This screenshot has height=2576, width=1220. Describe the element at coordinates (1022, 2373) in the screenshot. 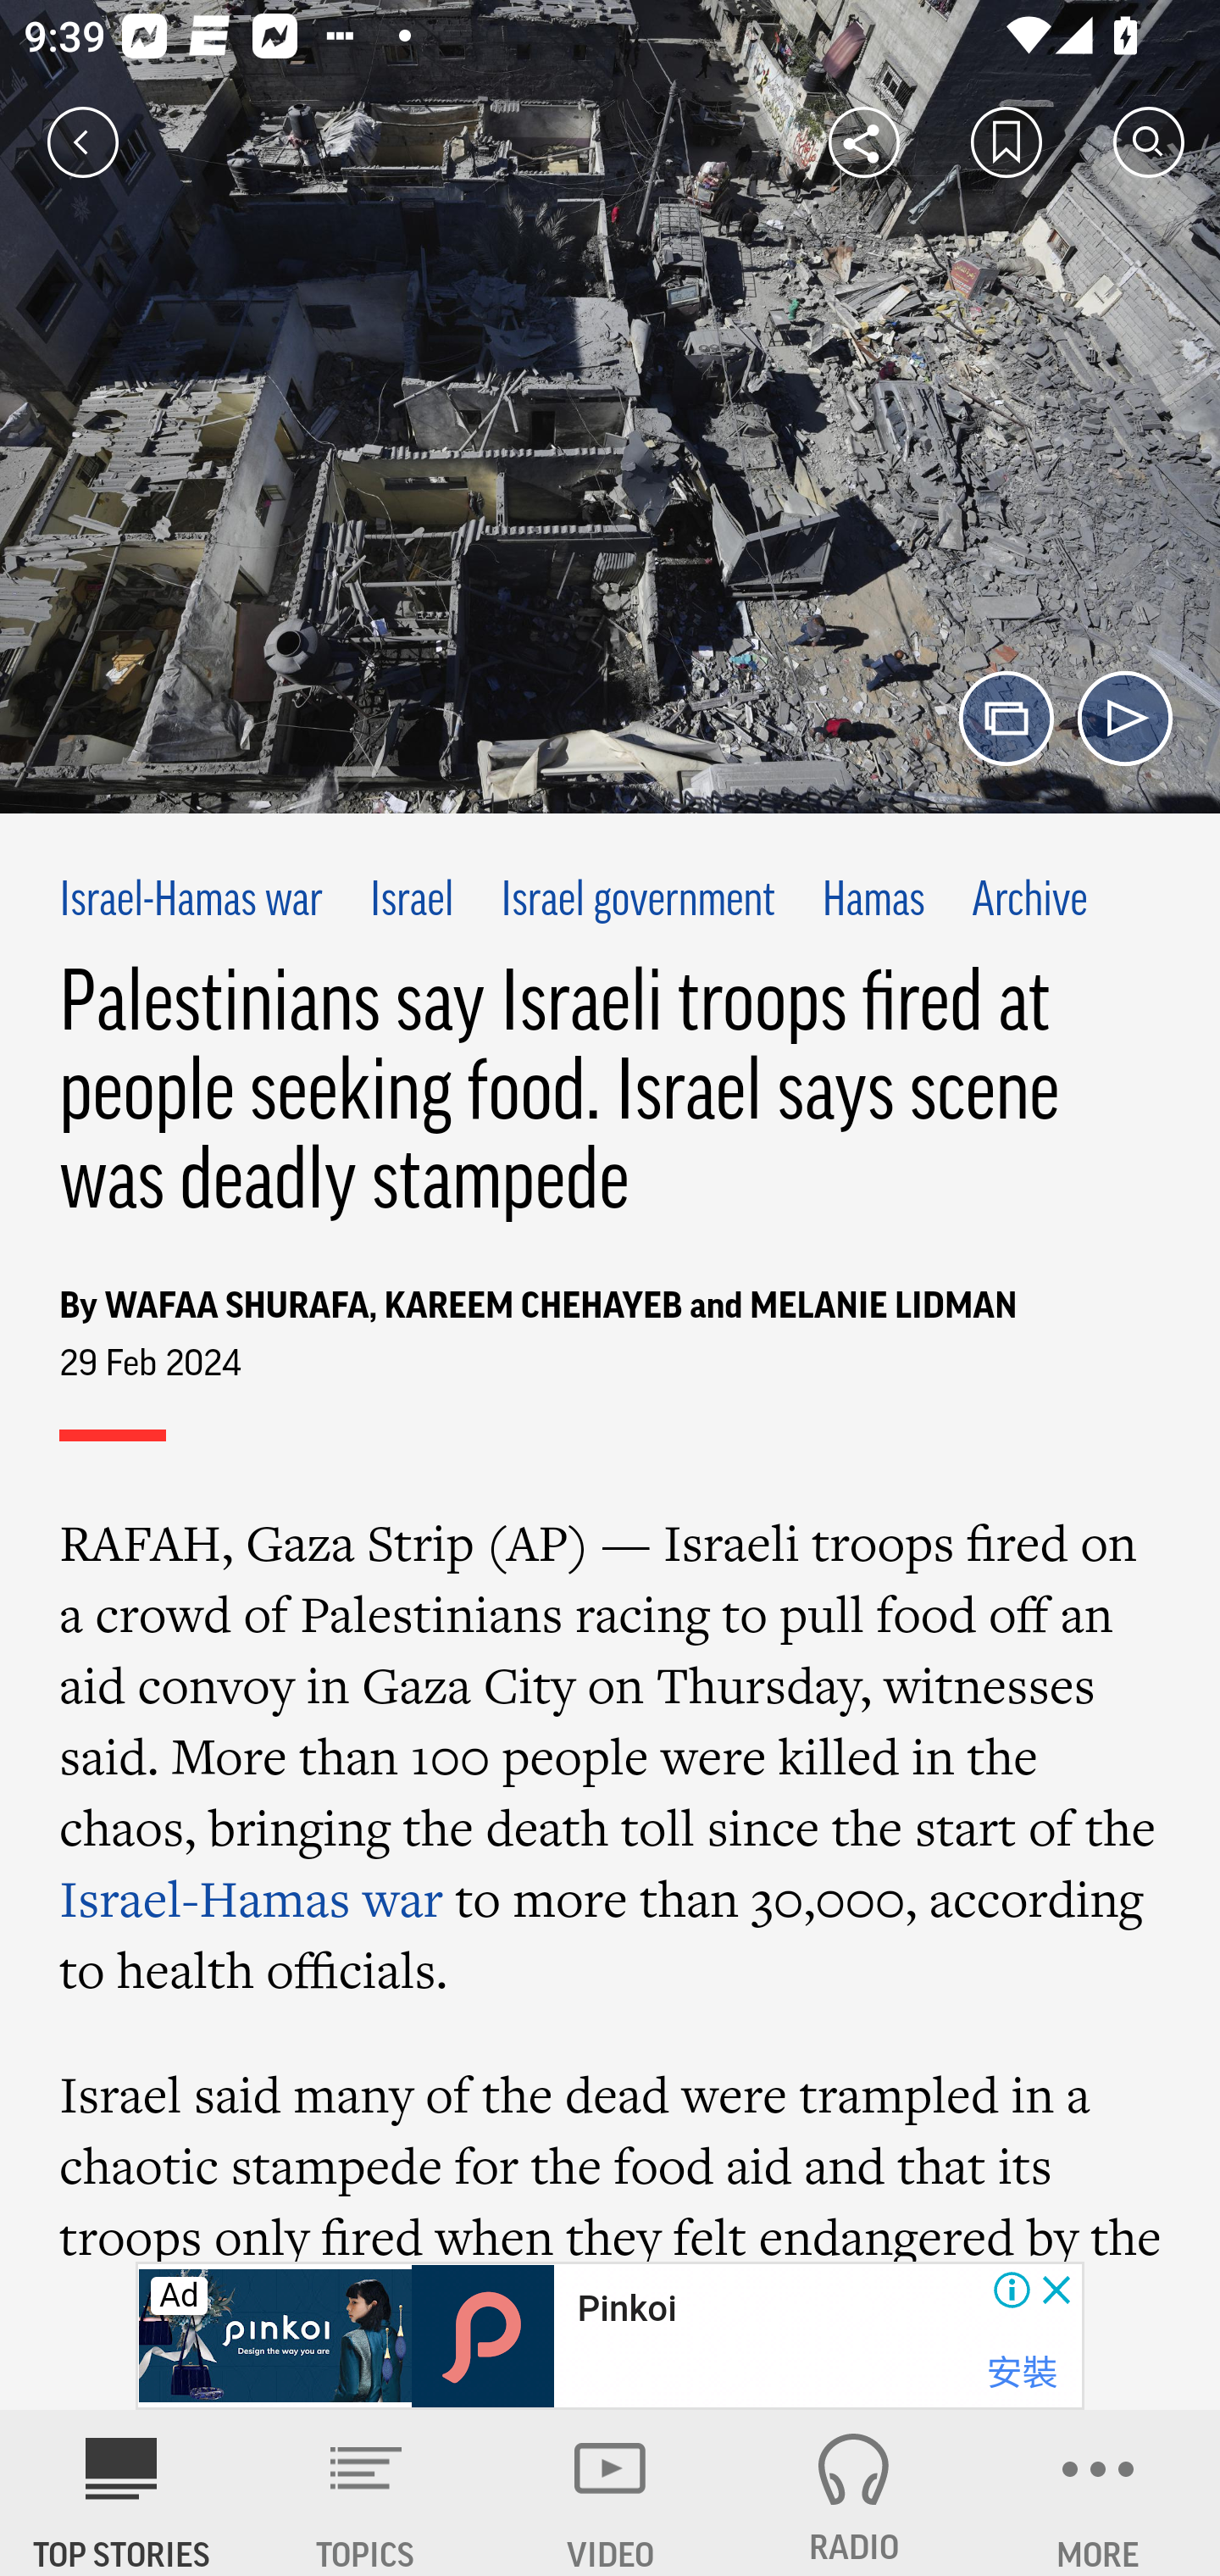

I see `安裝` at that location.